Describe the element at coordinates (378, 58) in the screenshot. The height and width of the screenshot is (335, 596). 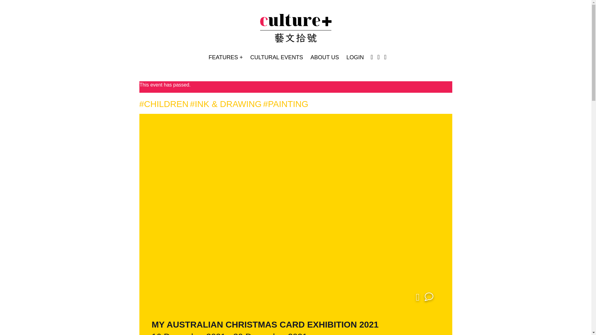
I see `Facebook` at that location.